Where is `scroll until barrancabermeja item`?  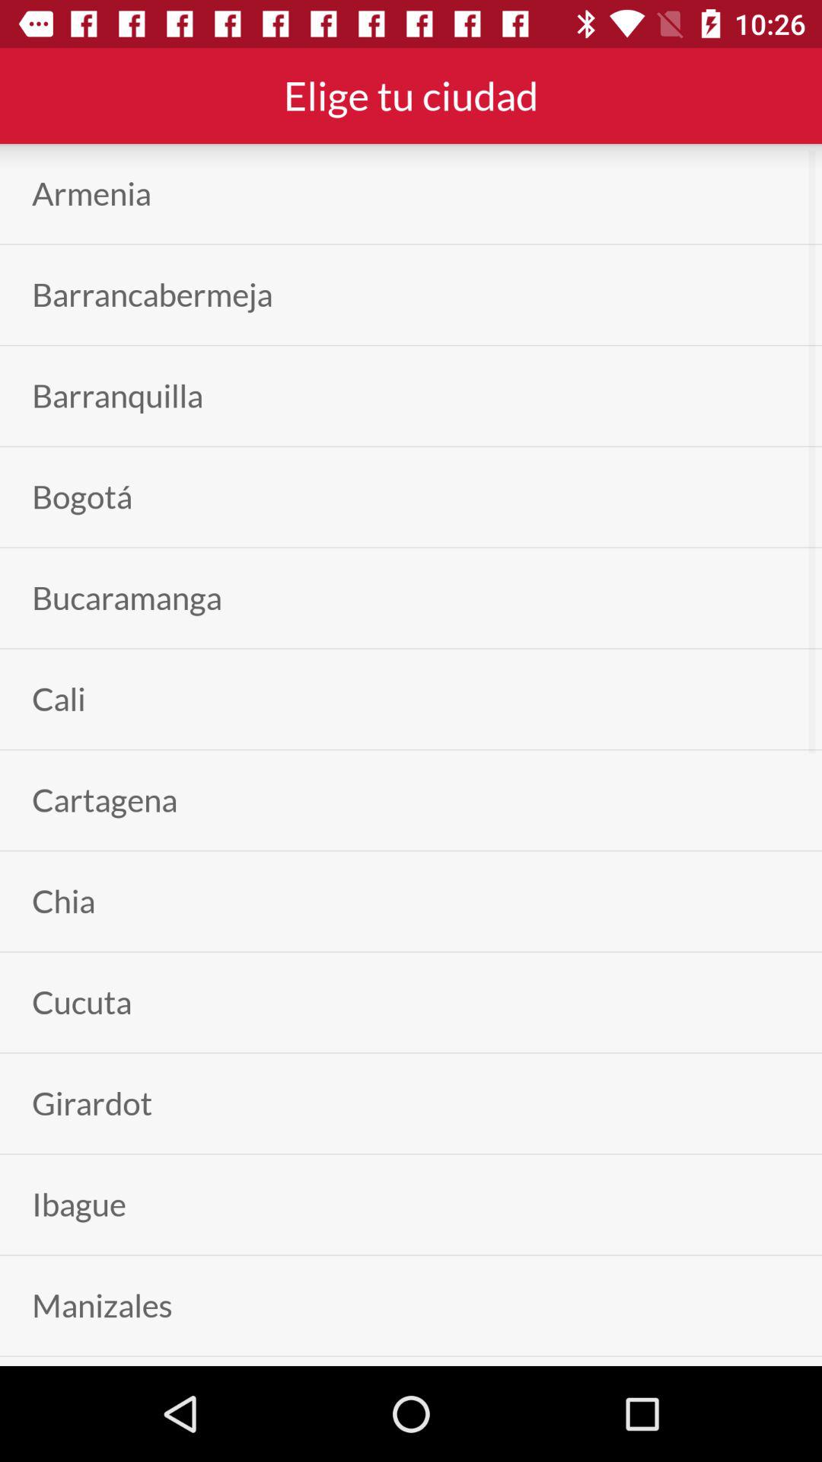 scroll until barrancabermeja item is located at coordinates (152, 294).